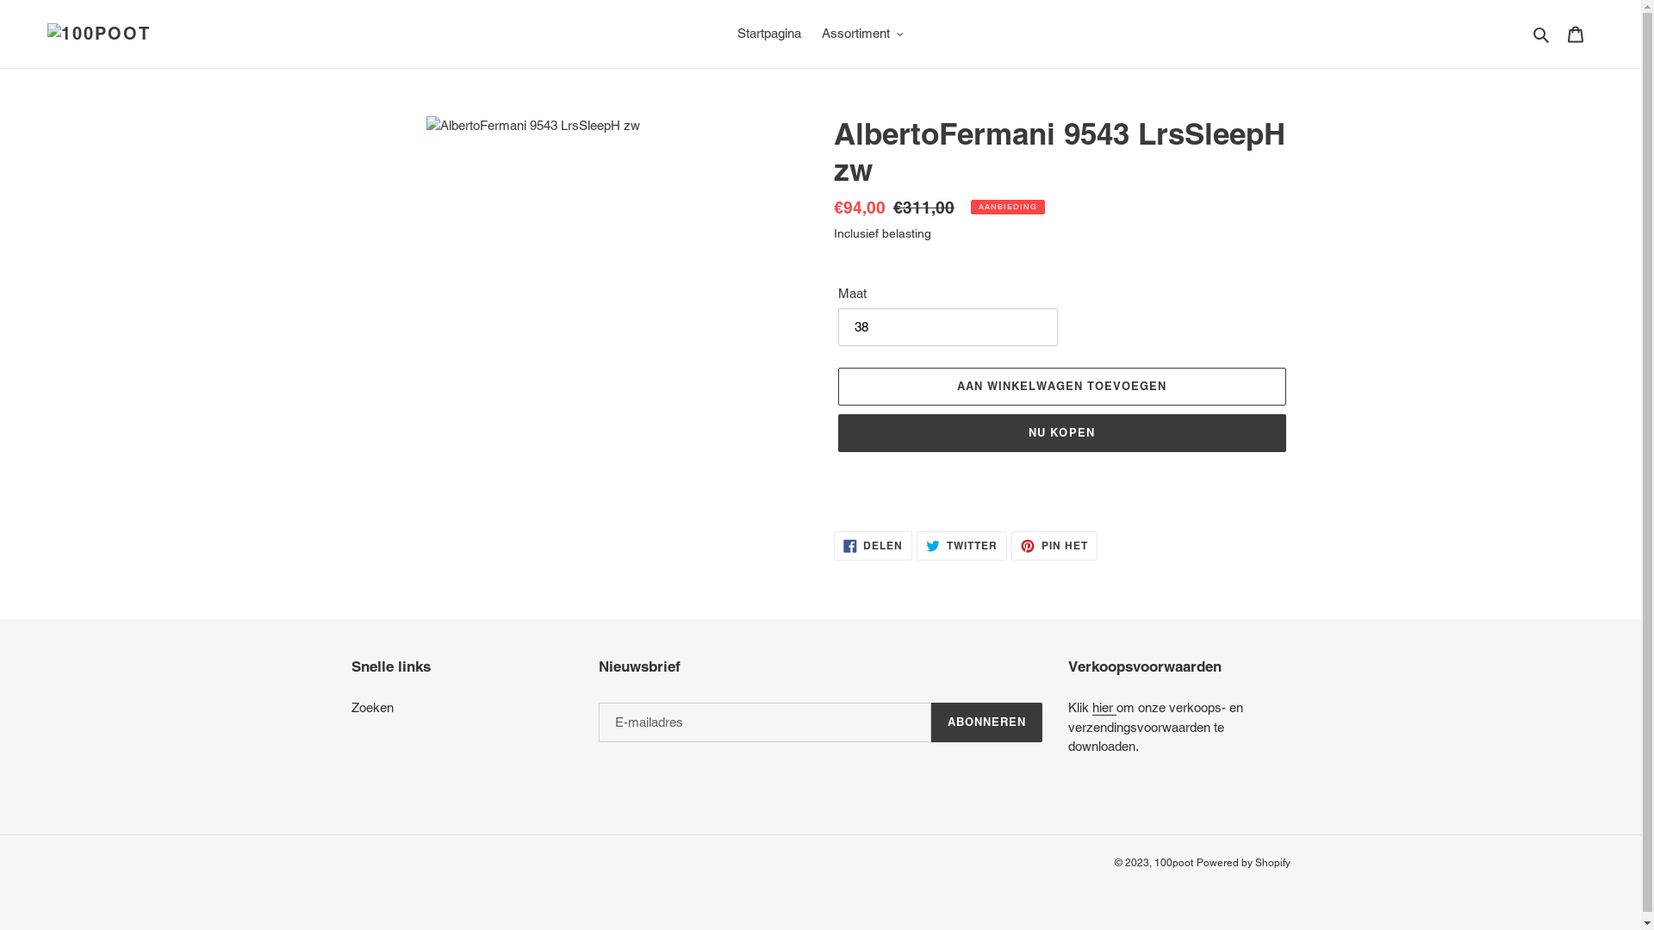  What do you see at coordinates (1104, 708) in the screenshot?
I see `hier` at bounding box center [1104, 708].